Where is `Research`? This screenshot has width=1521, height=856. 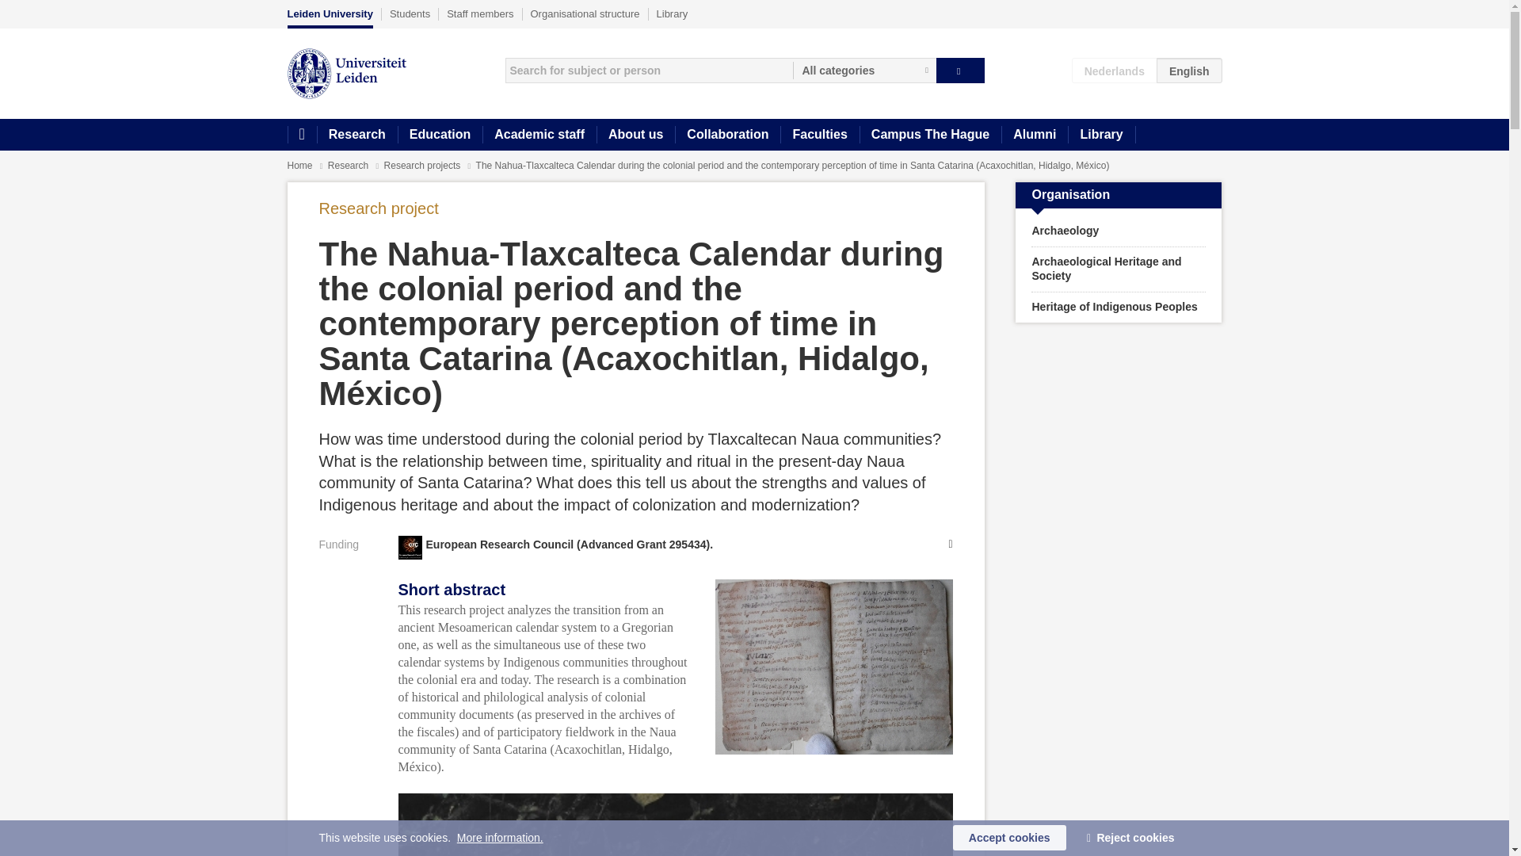
Research is located at coordinates (349, 165).